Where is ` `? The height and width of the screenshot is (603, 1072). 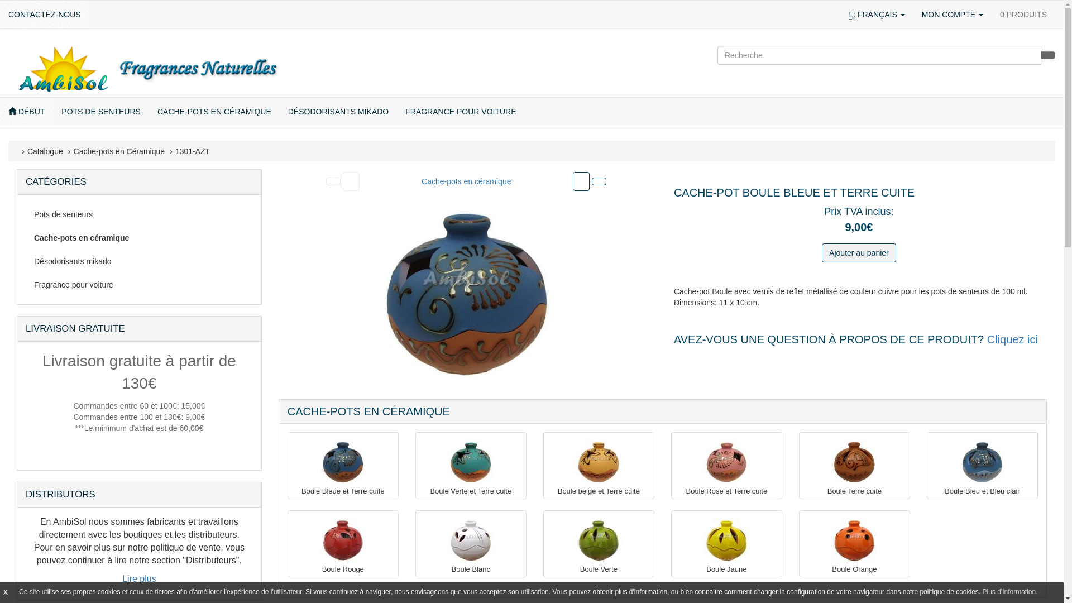   is located at coordinates (581, 181).